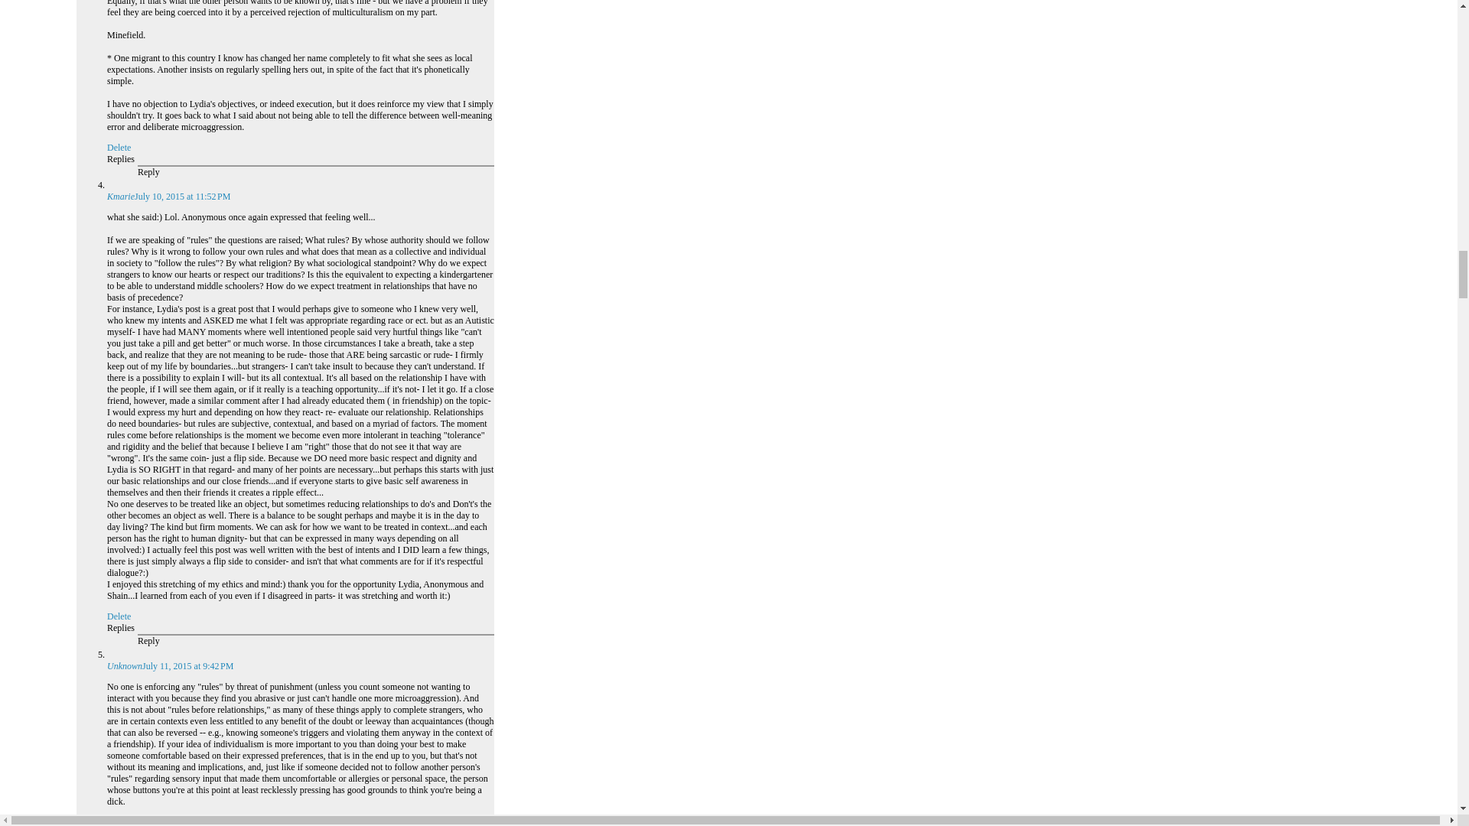  What do you see at coordinates (119, 147) in the screenshot?
I see `Delete` at bounding box center [119, 147].